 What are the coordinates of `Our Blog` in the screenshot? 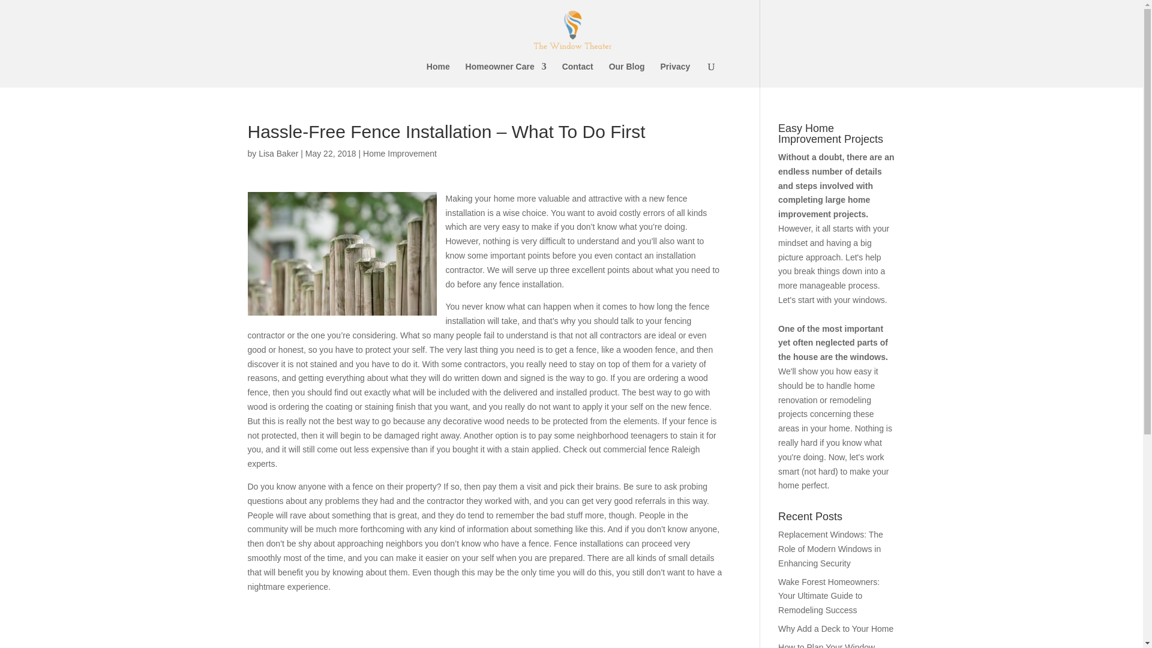 It's located at (627, 74).